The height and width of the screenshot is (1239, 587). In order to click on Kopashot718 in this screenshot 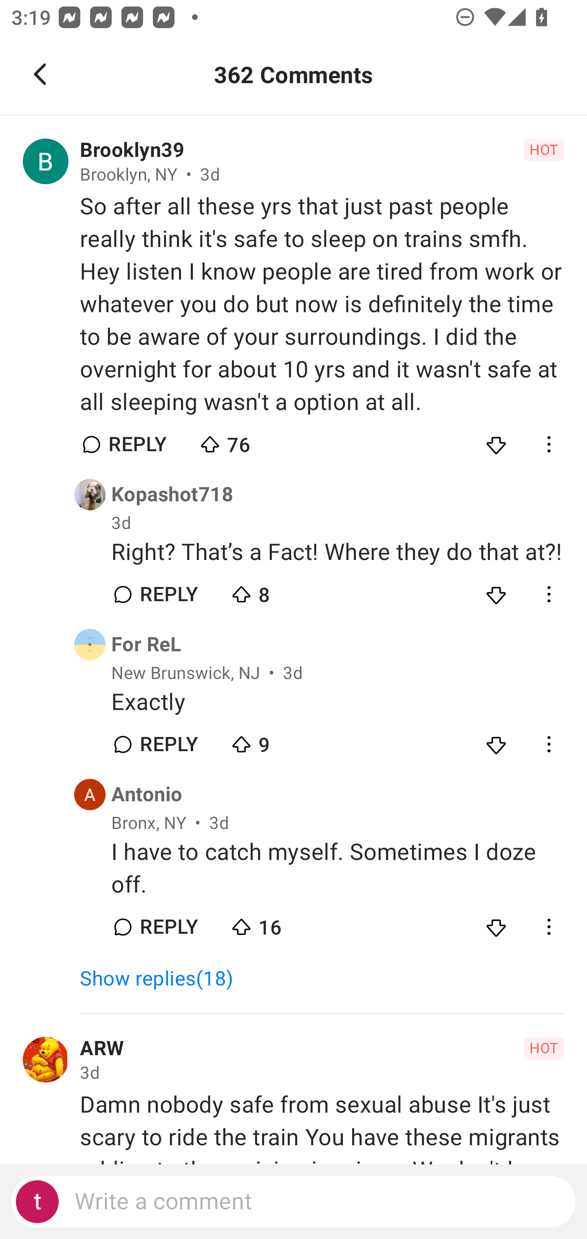, I will do `click(172, 495)`.